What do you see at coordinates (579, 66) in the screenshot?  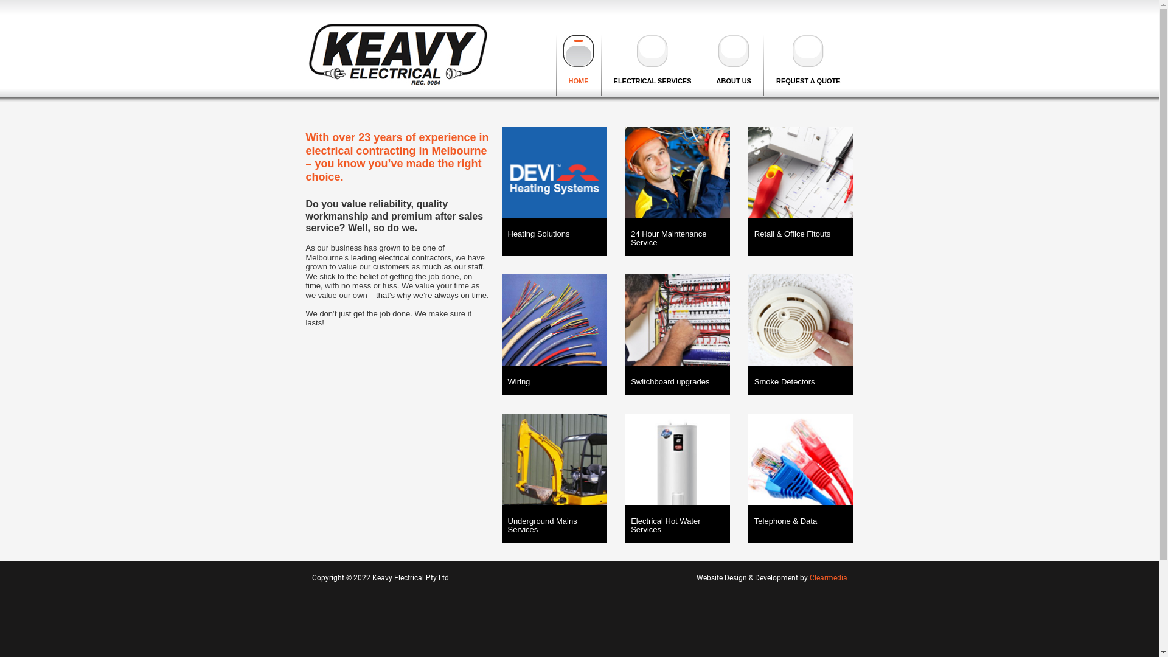 I see `HOME` at bounding box center [579, 66].